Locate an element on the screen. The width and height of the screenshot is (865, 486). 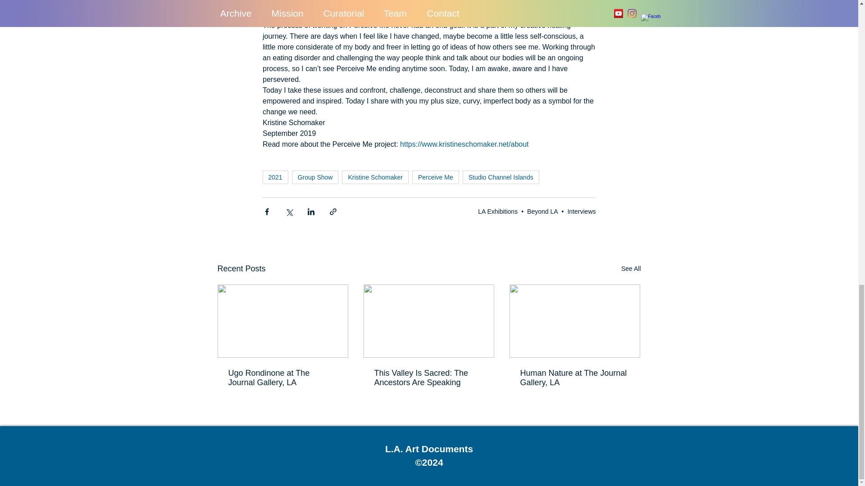
Studio Channel Islands is located at coordinates (501, 177).